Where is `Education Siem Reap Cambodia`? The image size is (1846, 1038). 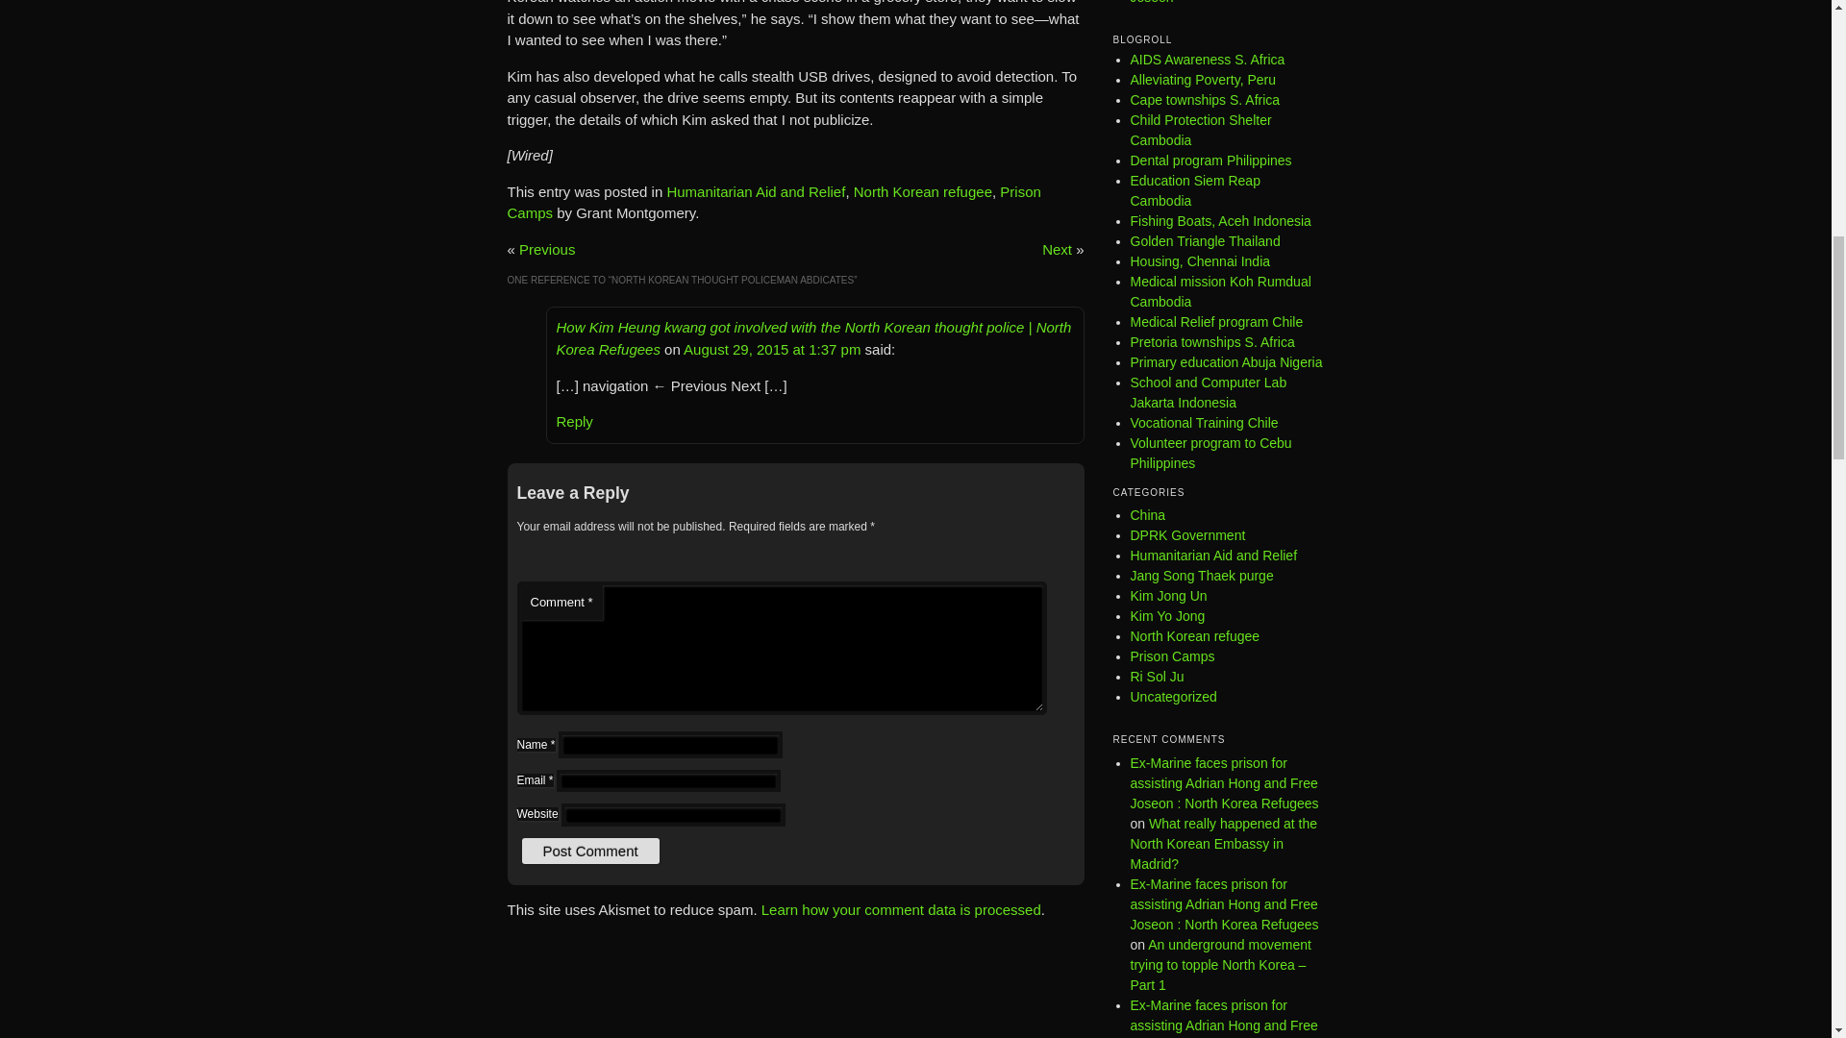
Education Siem Reap Cambodia is located at coordinates (1195, 190).